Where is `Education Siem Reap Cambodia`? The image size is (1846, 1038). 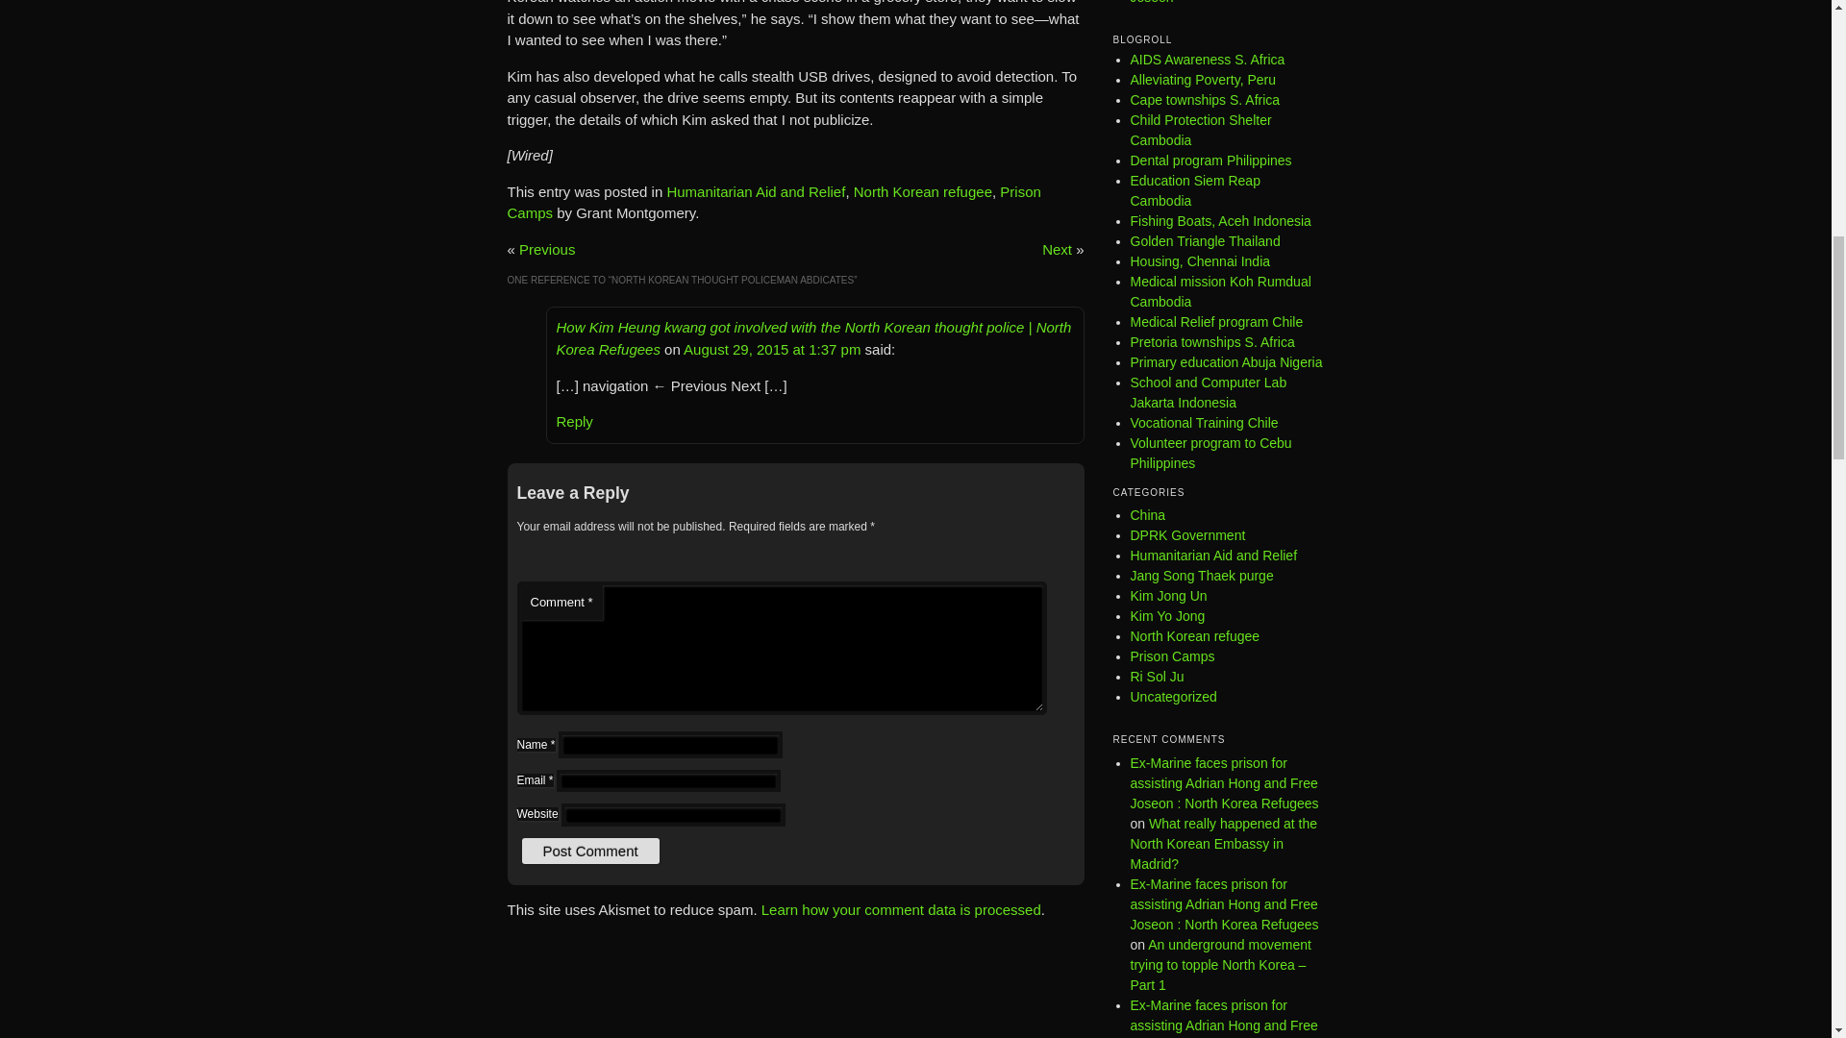
Education Siem Reap Cambodia is located at coordinates (1195, 190).